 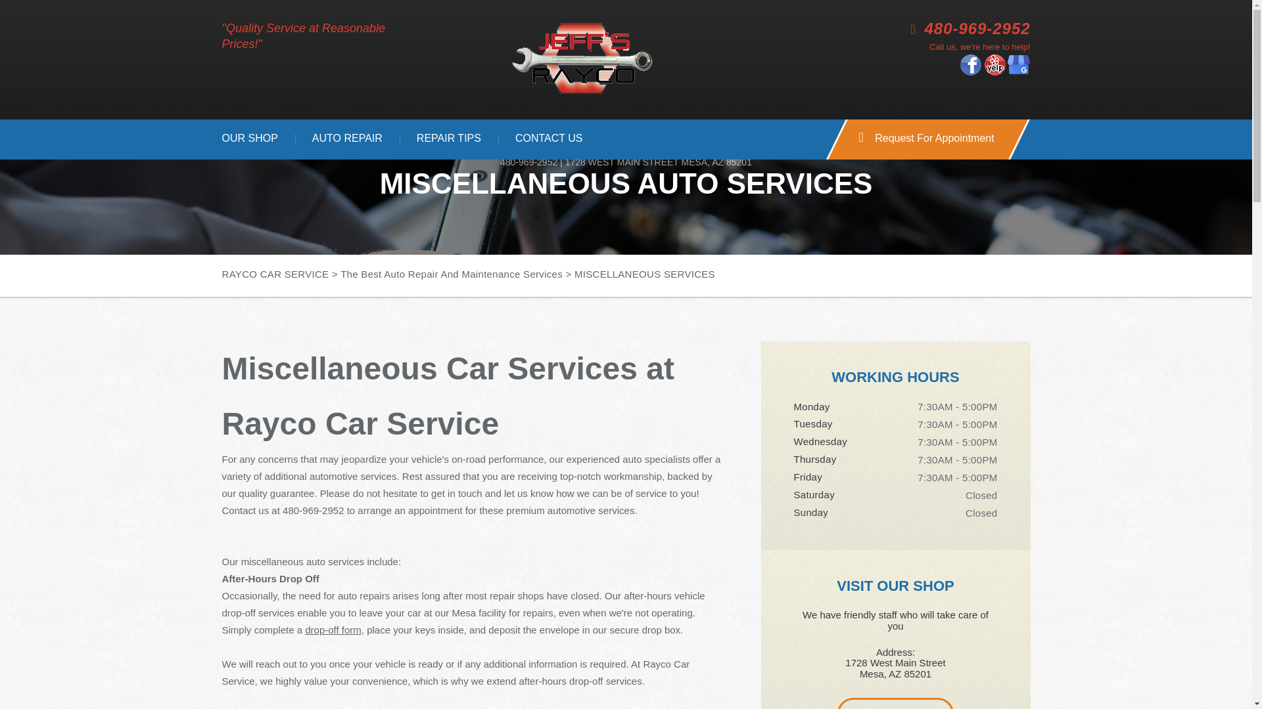 I want to click on AUTO REPAIR, so click(x=347, y=139).